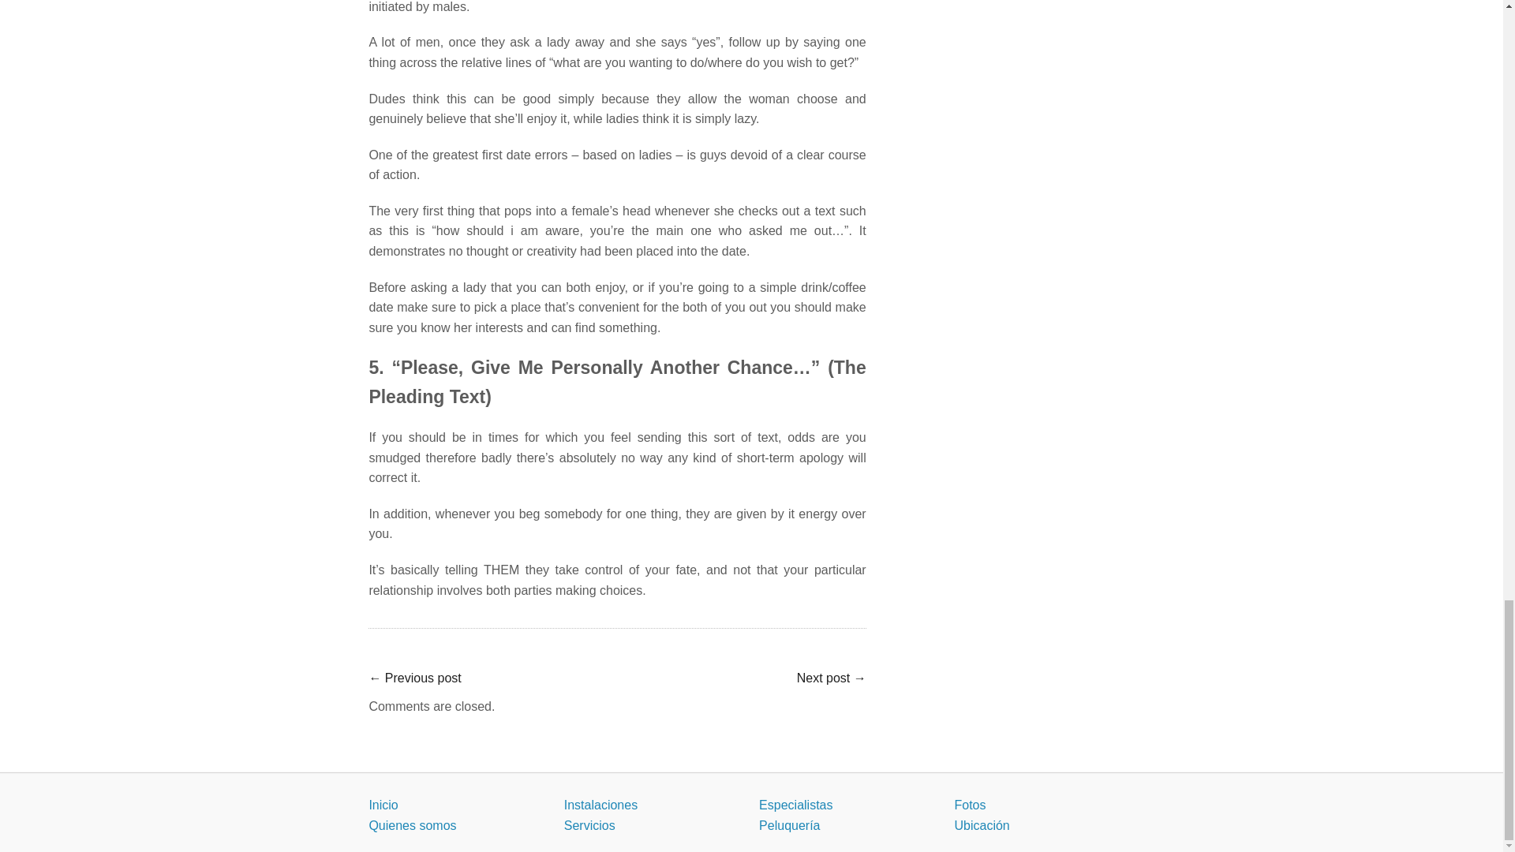  Describe the element at coordinates (795, 805) in the screenshot. I see `Especialistas` at that location.